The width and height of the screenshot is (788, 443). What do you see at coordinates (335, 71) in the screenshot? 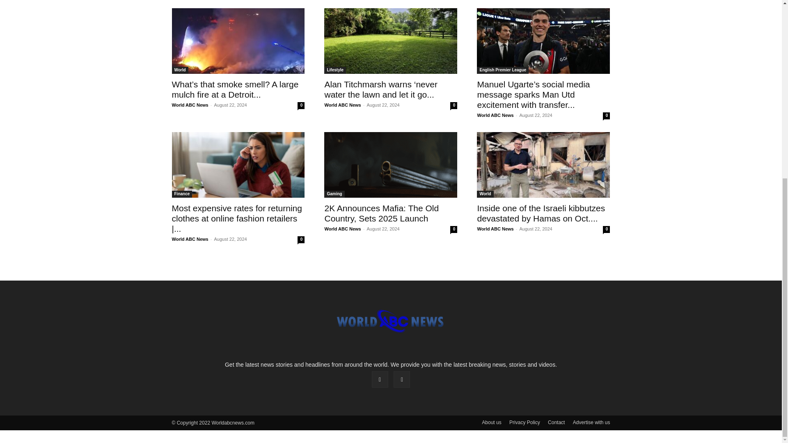
I see `Lifestyle` at bounding box center [335, 71].